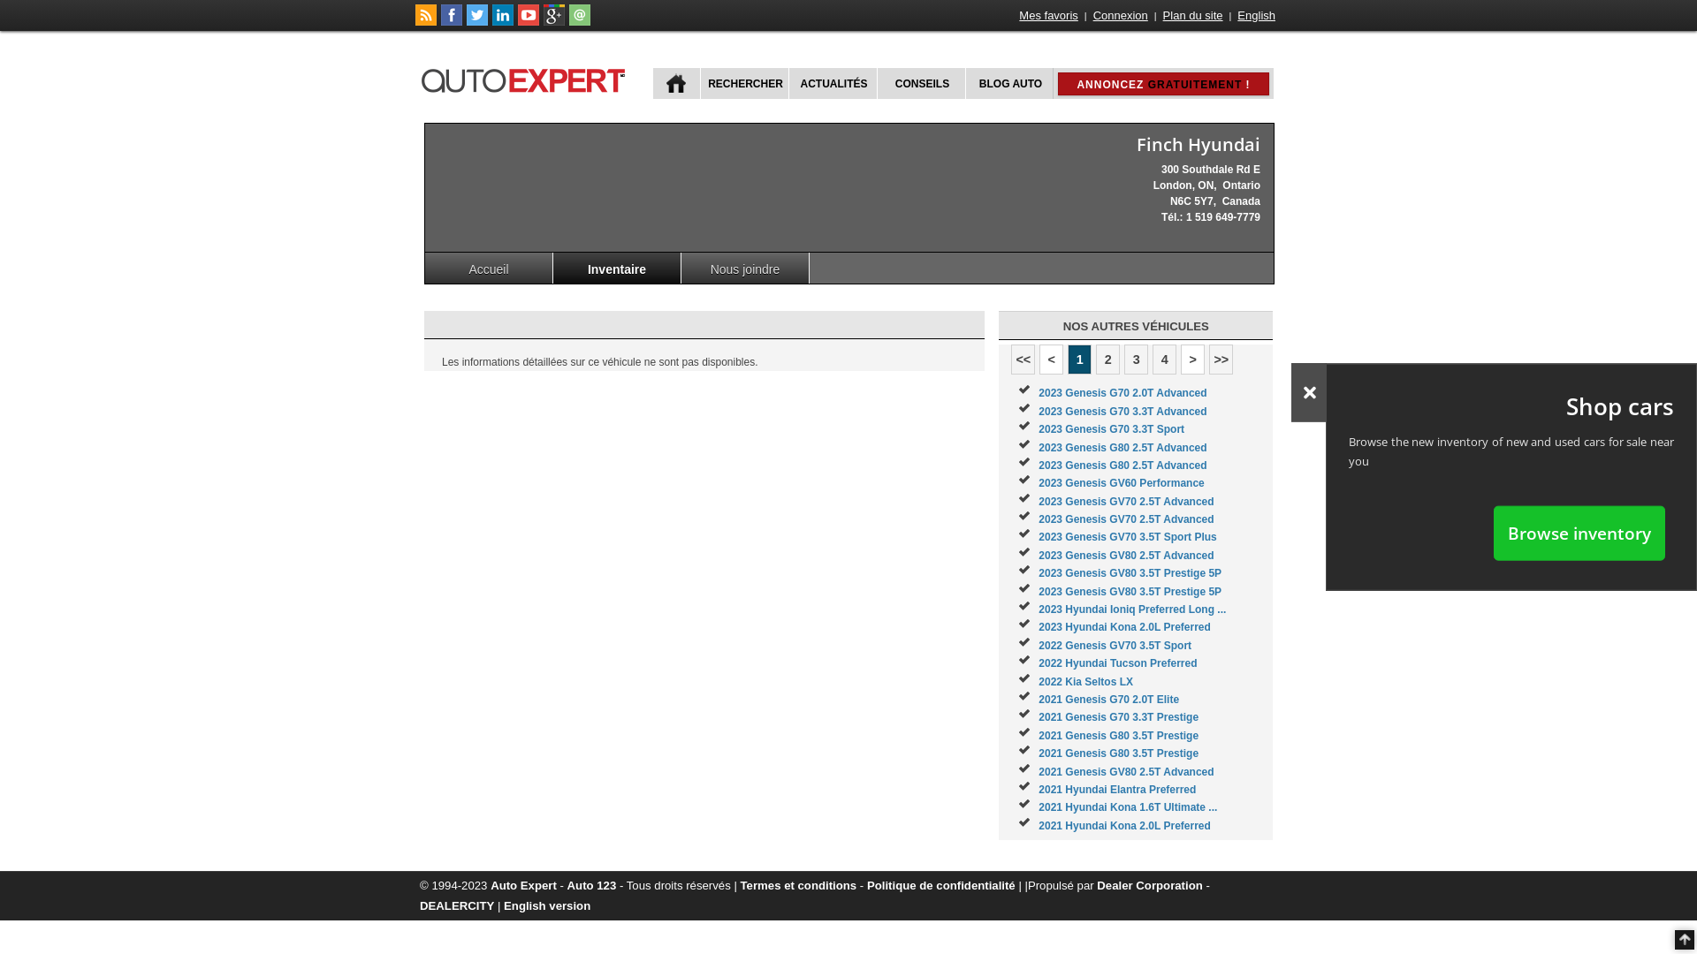 Image resolution: width=1697 pixels, height=954 pixels. Describe the element at coordinates (799, 885) in the screenshot. I see `Termes et conditions` at that location.